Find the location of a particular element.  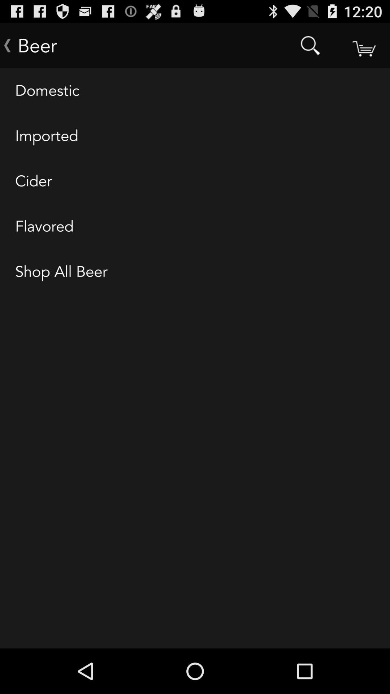

launch the item below the domestic item is located at coordinates (195, 136).